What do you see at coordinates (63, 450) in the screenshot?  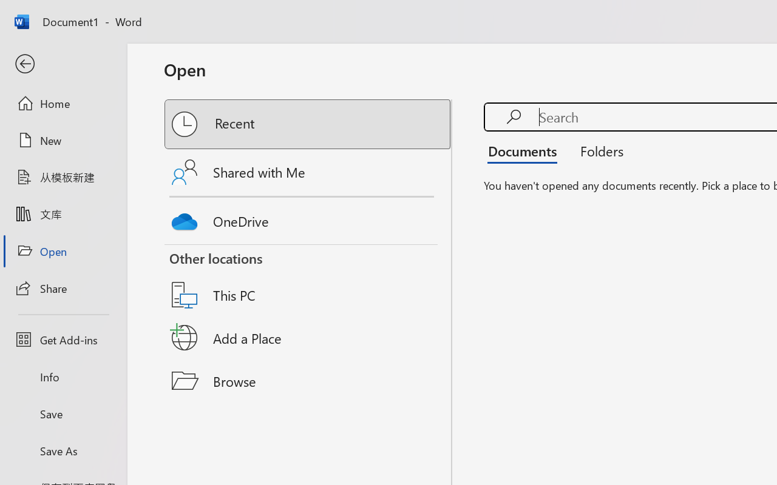 I see `Save As` at bounding box center [63, 450].